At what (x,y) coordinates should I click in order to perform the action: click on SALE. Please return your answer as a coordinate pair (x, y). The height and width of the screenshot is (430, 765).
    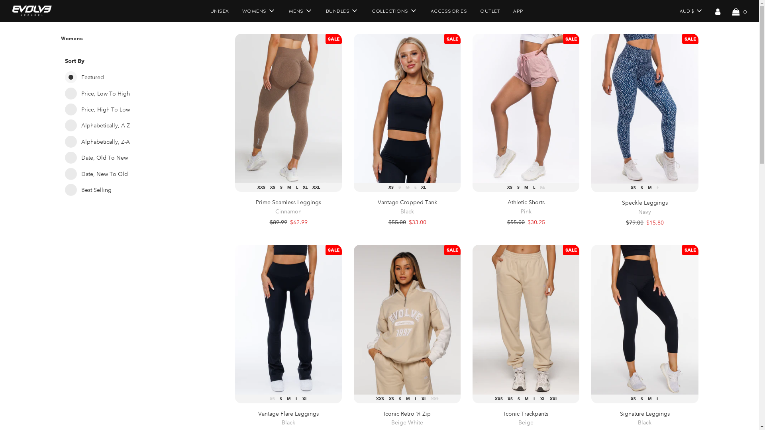
    Looking at the image, I should click on (690, 39).